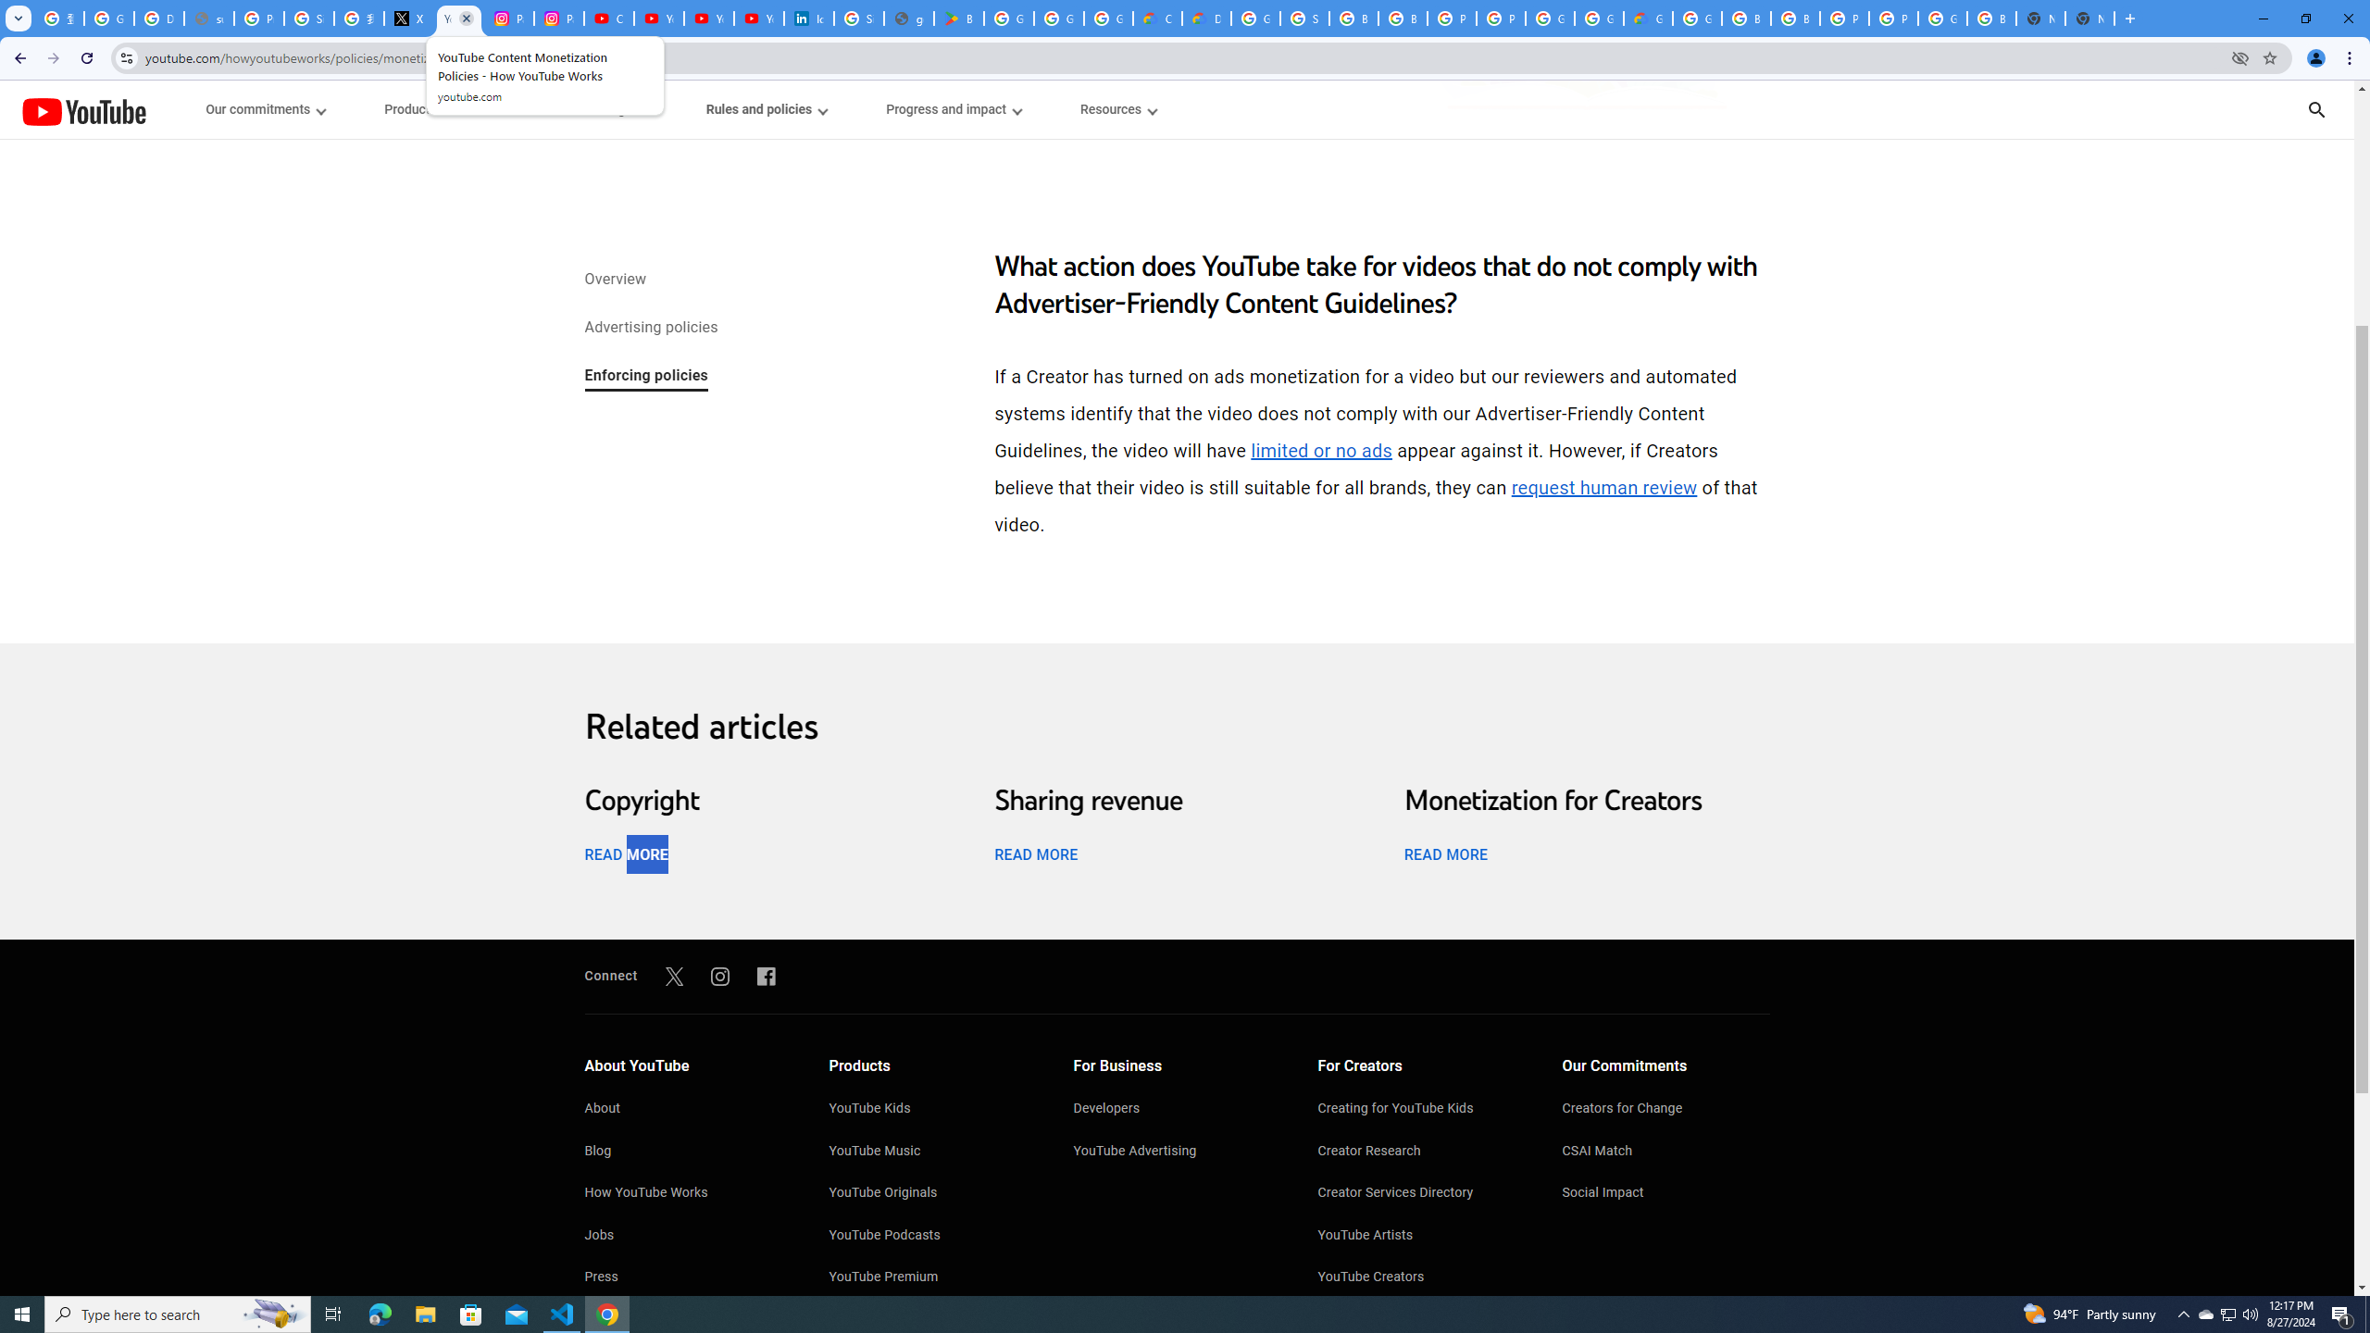  I want to click on YouTube Originals, so click(933, 1194).